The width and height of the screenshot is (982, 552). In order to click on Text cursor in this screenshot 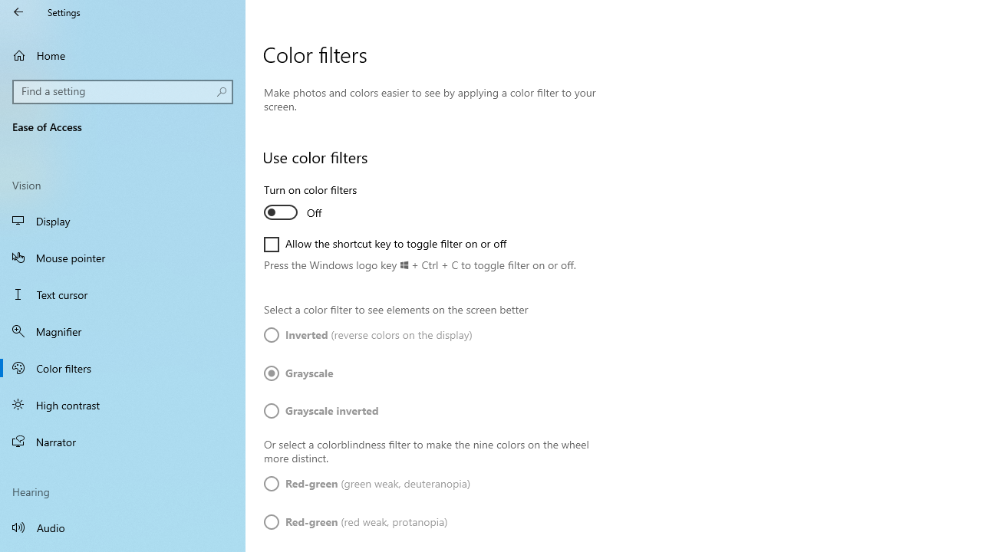, I will do `click(123, 294)`.